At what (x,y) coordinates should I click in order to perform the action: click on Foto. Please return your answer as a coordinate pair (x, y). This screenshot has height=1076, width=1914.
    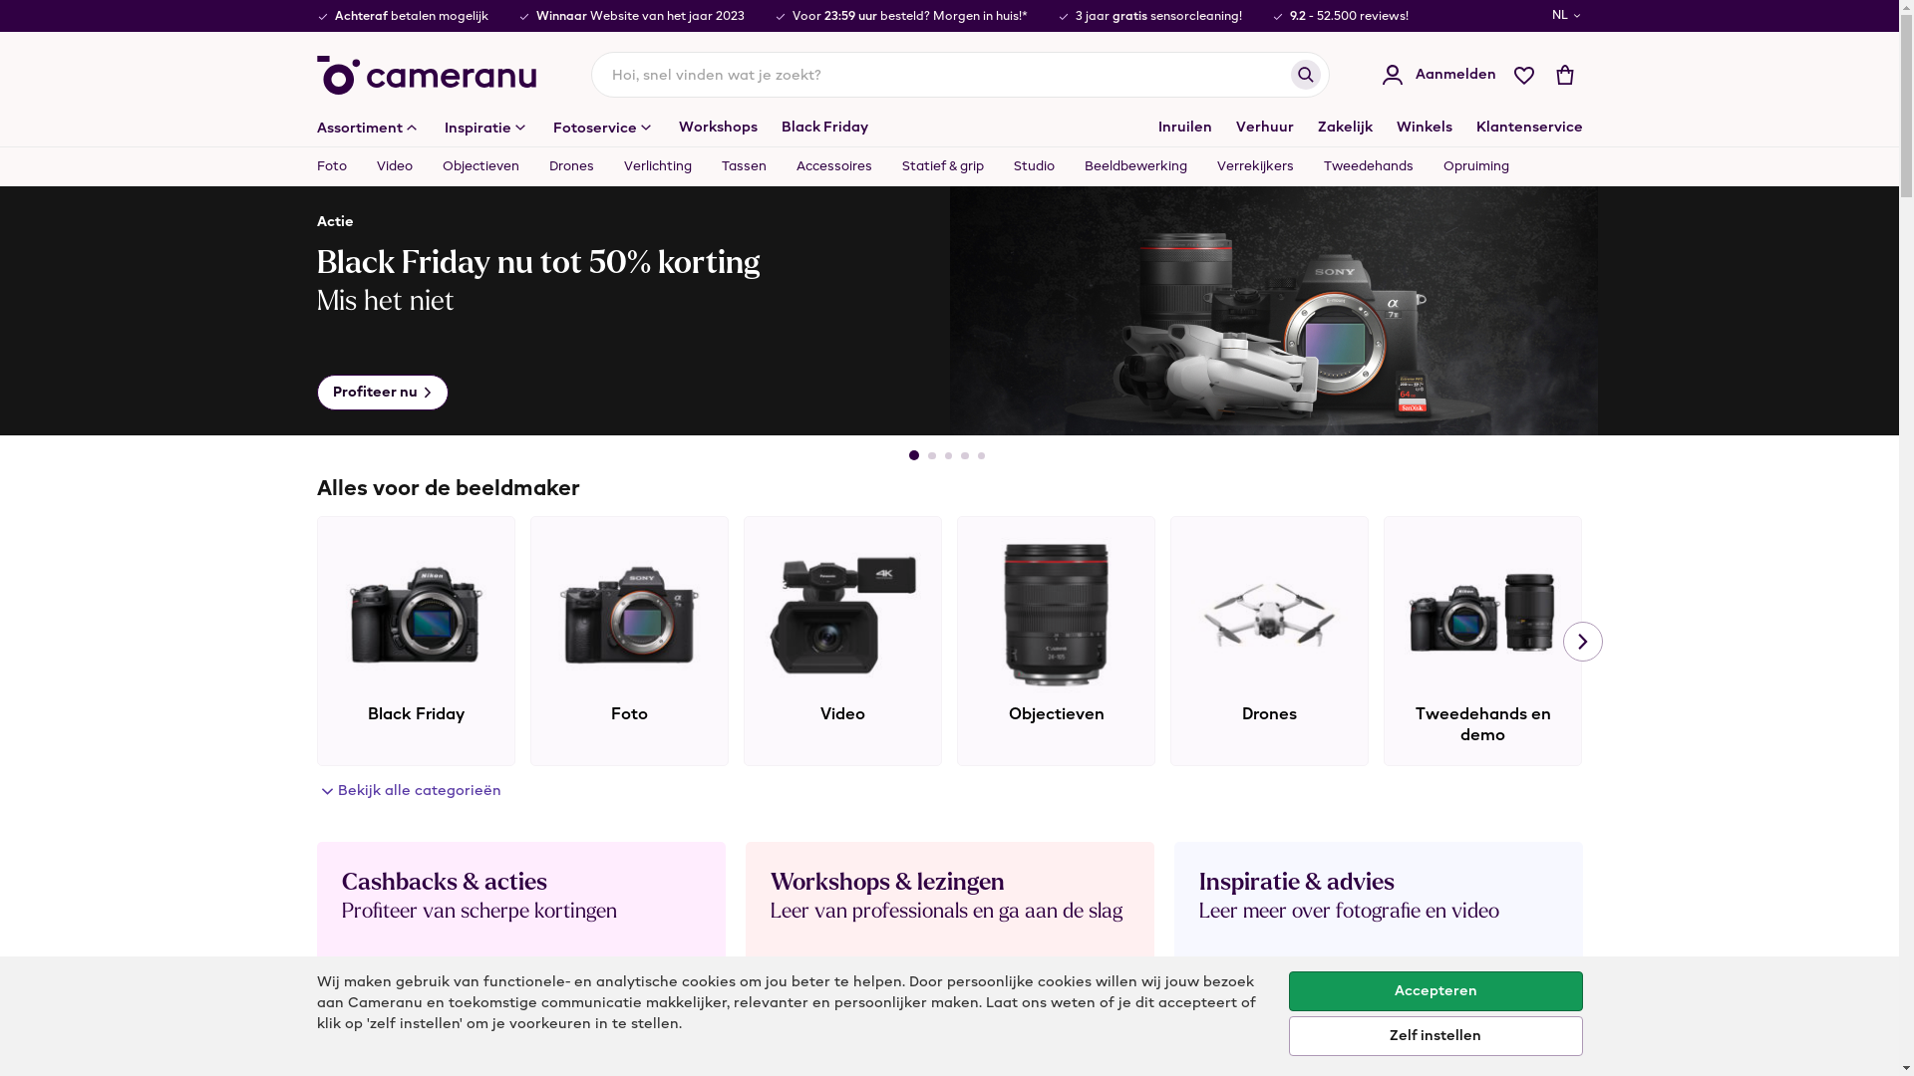
    Looking at the image, I should click on (339, 166).